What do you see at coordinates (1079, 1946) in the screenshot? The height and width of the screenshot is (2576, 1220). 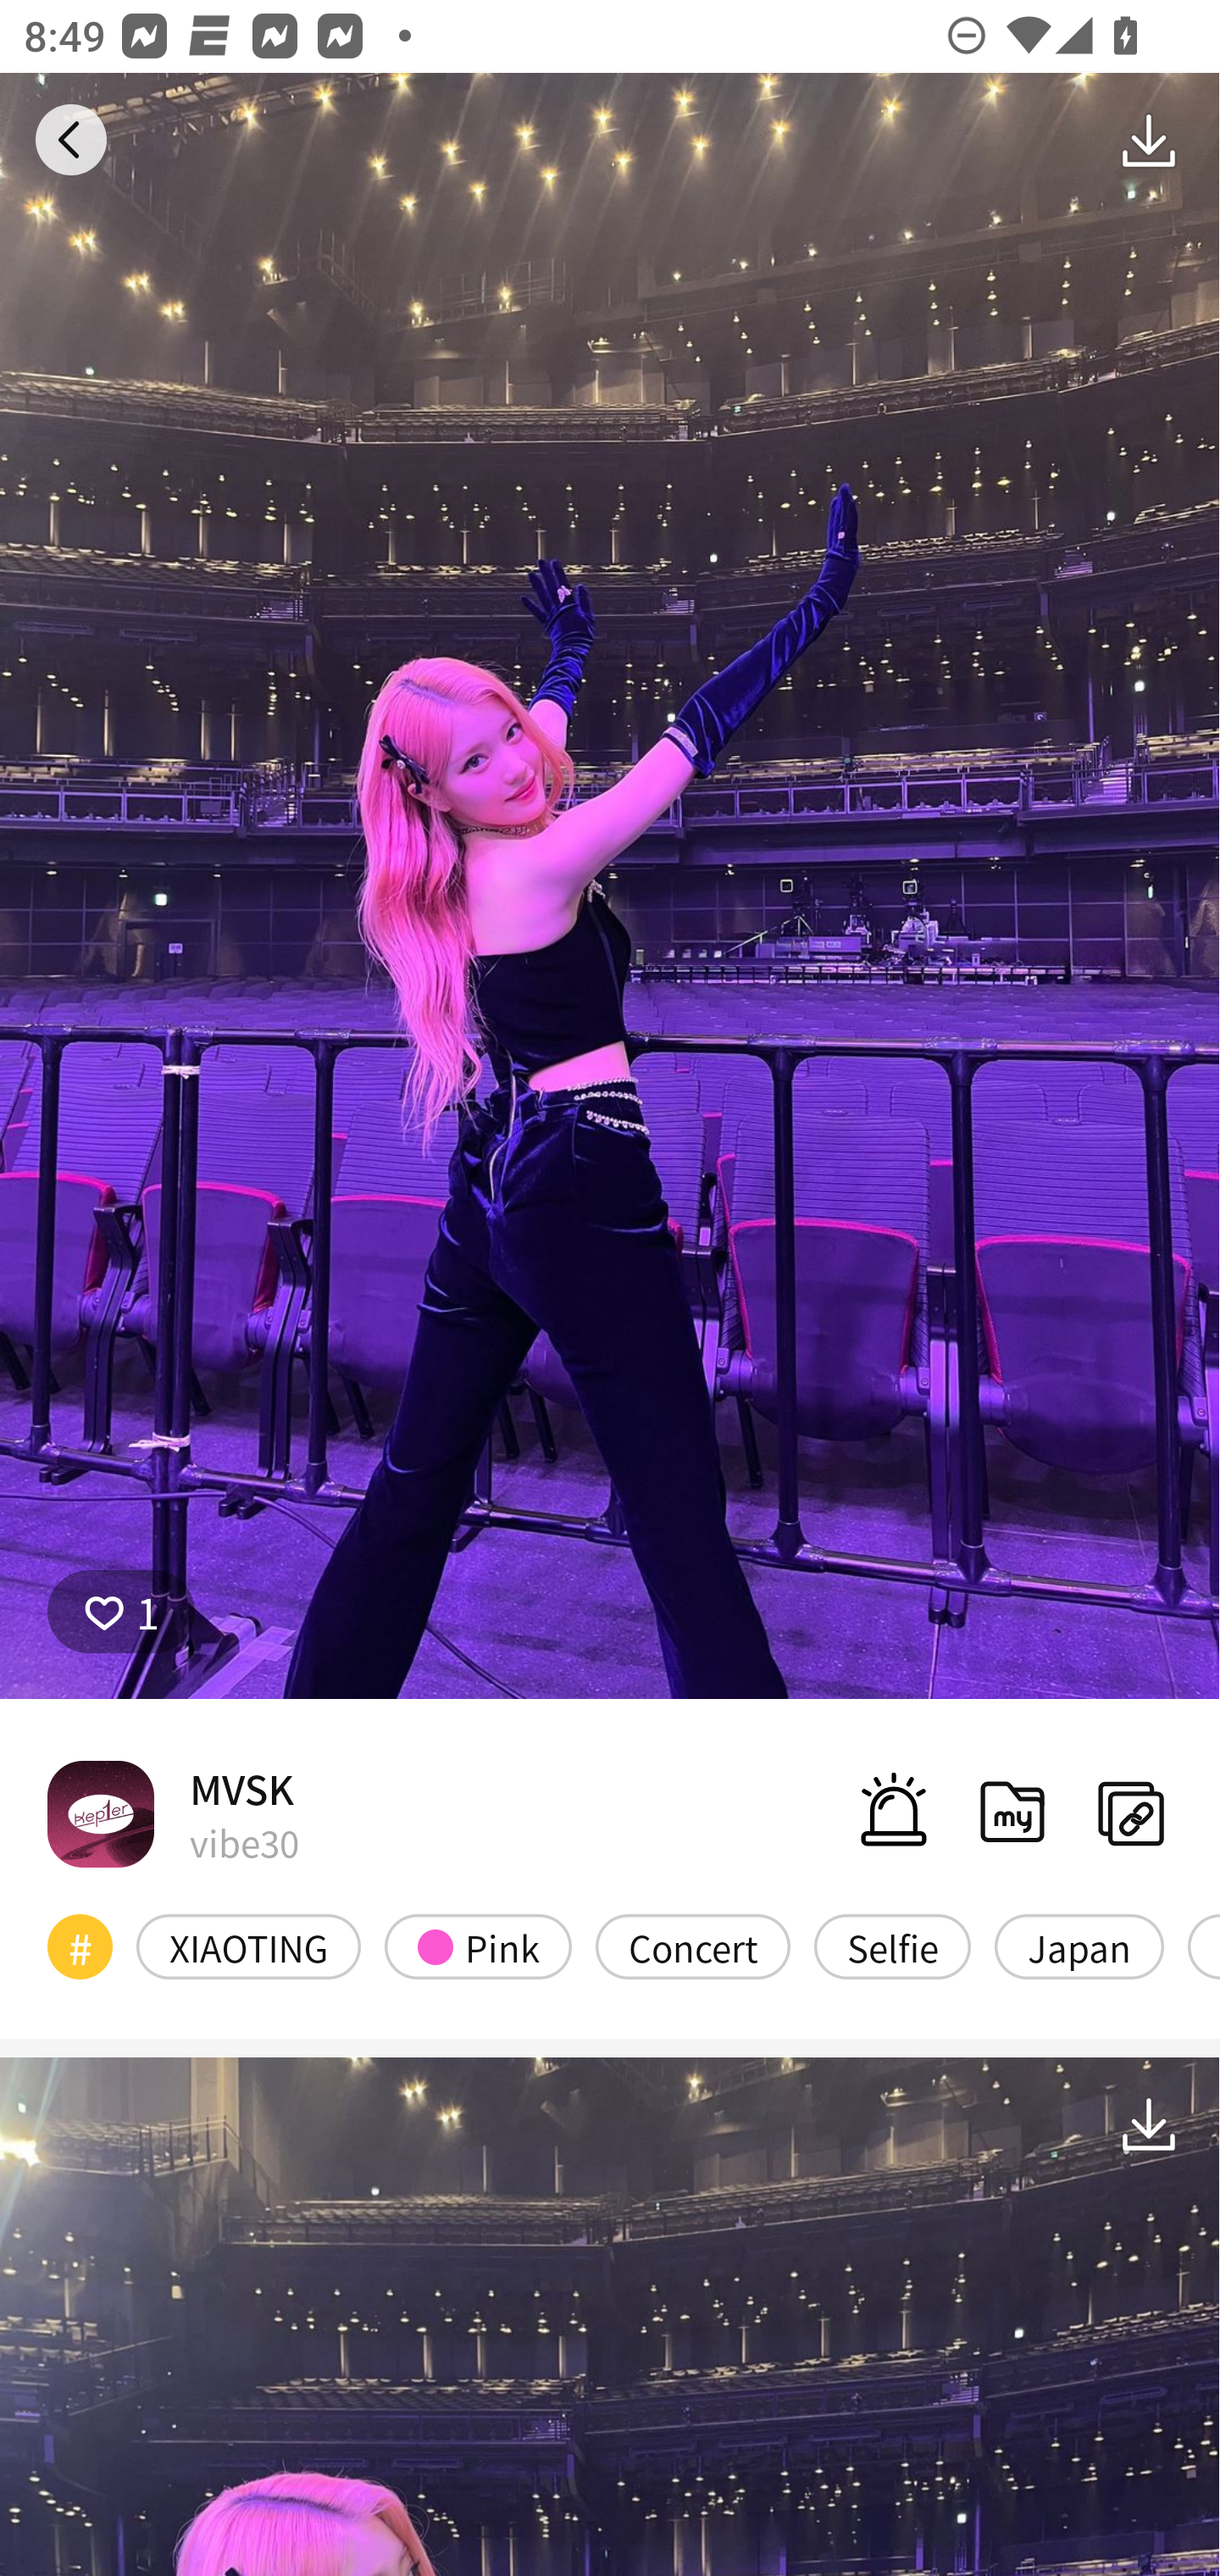 I see `Japan` at bounding box center [1079, 1946].